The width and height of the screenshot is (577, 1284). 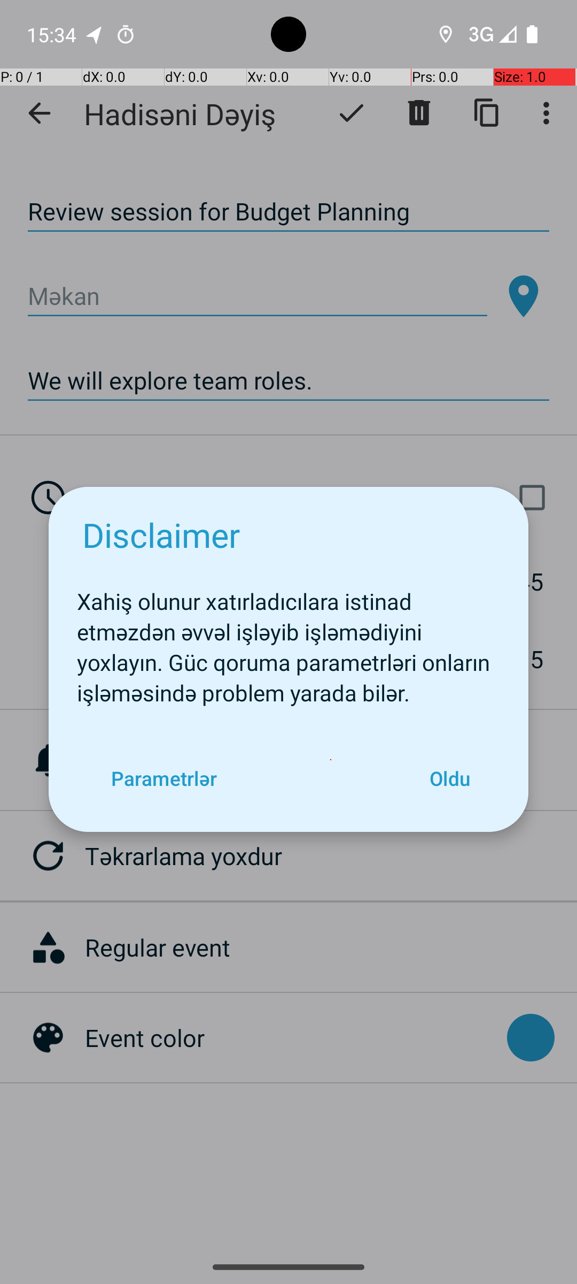 What do you see at coordinates (288, 641) in the screenshot?
I see `Xahiş olunur xatırladıcılara istinad etməzdən əvvəl işləyib işləmədiyini yoxlayın. Güc qoruma parametrləri onların işləməsində problem yarada bilər.` at bounding box center [288, 641].